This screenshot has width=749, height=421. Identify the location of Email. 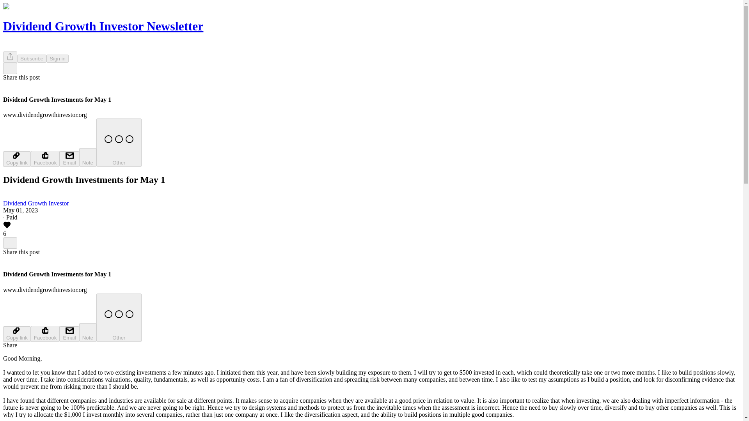
(69, 159).